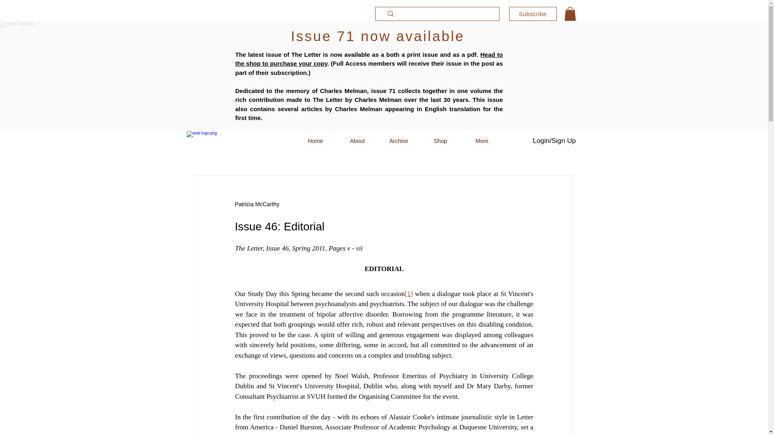  What do you see at coordinates (256, 204) in the screenshot?
I see `Patricia McCarthy` at bounding box center [256, 204].